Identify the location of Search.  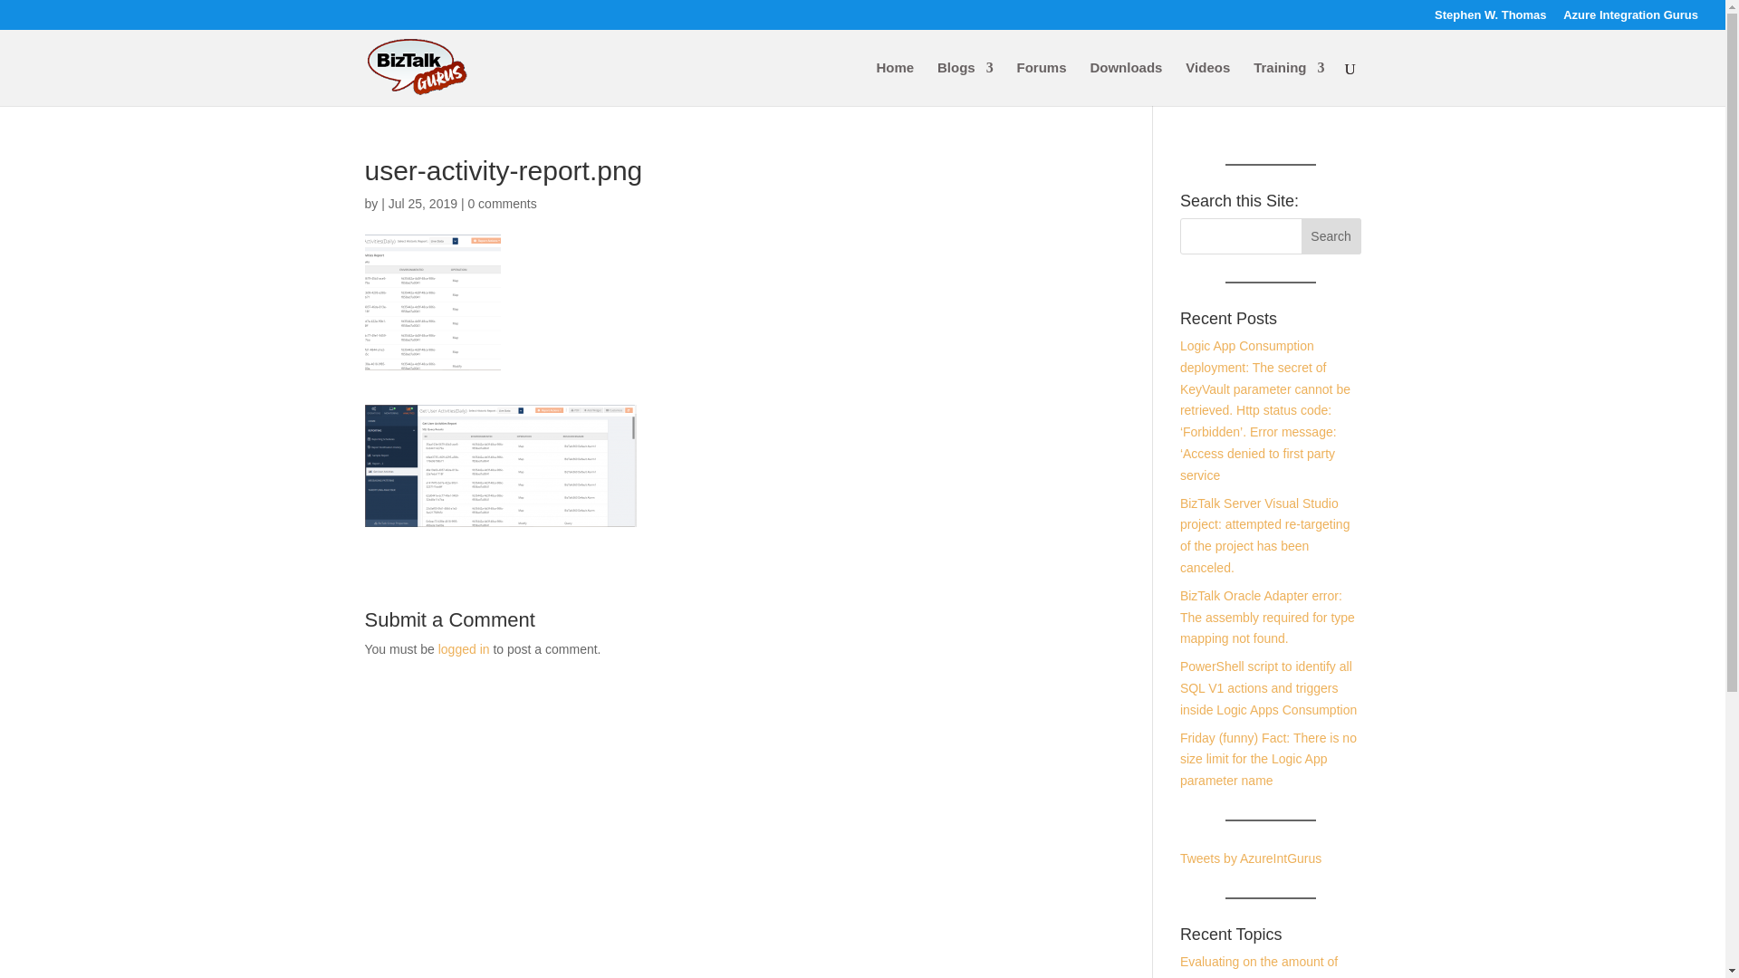
(1331, 235).